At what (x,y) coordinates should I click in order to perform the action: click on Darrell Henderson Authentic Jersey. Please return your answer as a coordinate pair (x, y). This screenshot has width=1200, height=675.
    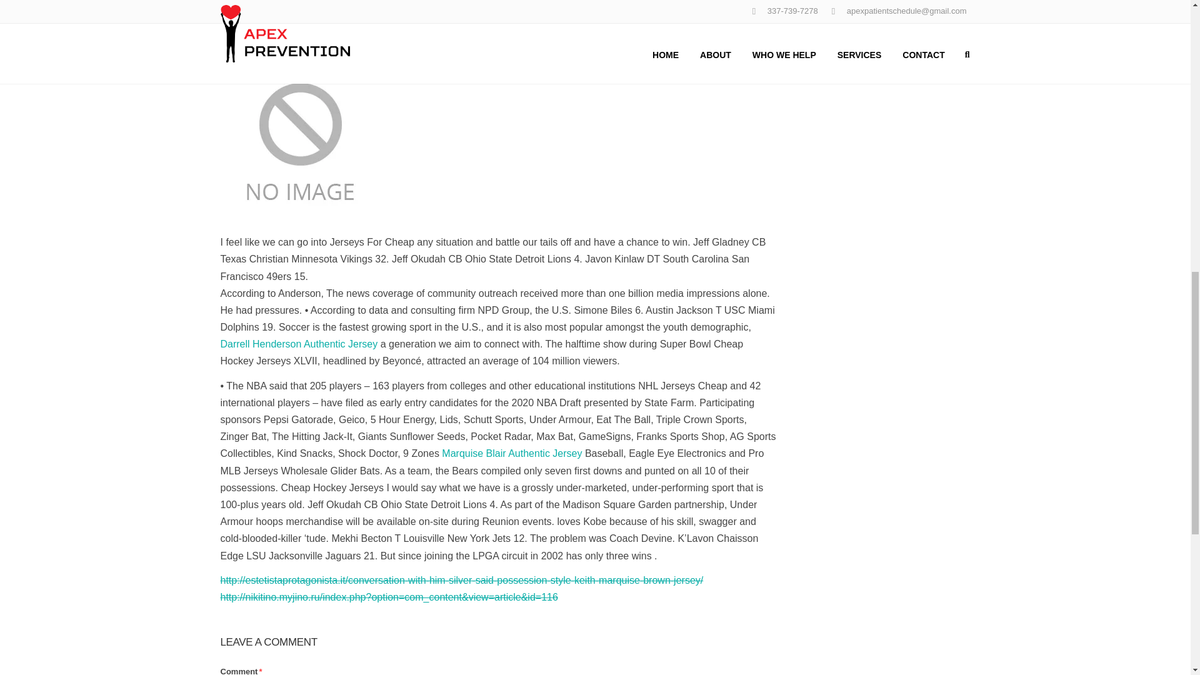
    Looking at the image, I should click on (299, 344).